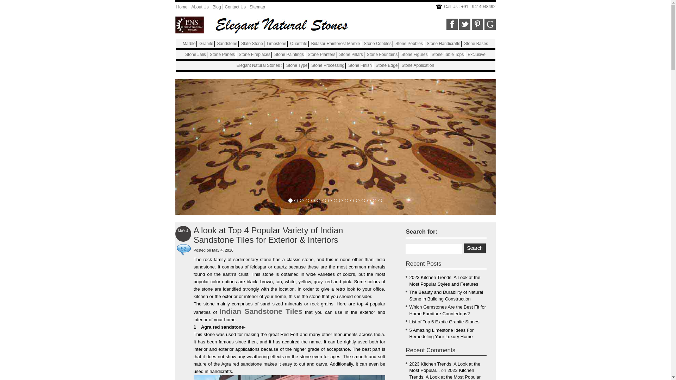  What do you see at coordinates (289, 54) in the screenshot?
I see `Stone Paintings` at bounding box center [289, 54].